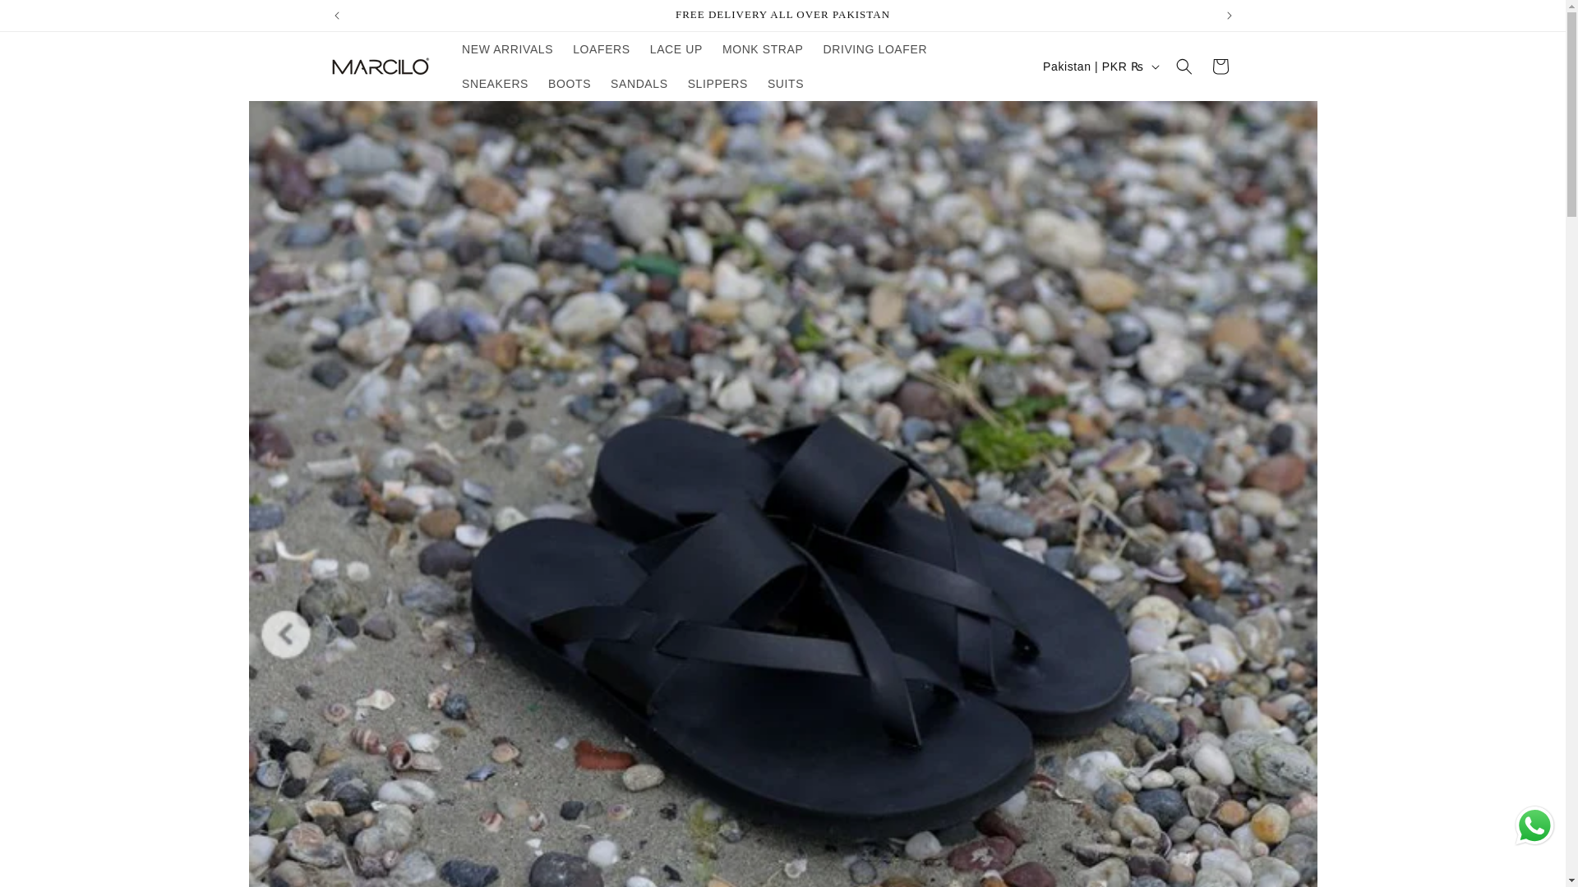 The width and height of the screenshot is (1578, 887). I want to click on LACE UP, so click(676, 49).